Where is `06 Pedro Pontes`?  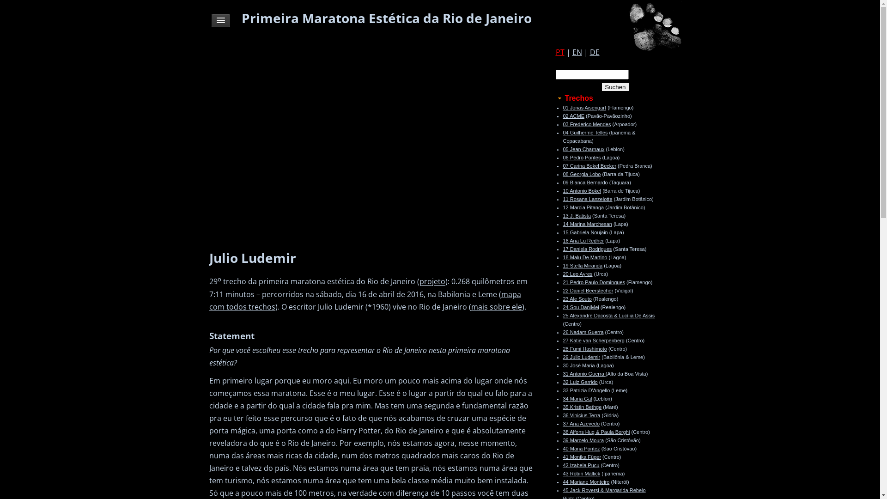
06 Pedro Pontes is located at coordinates (582, 158).